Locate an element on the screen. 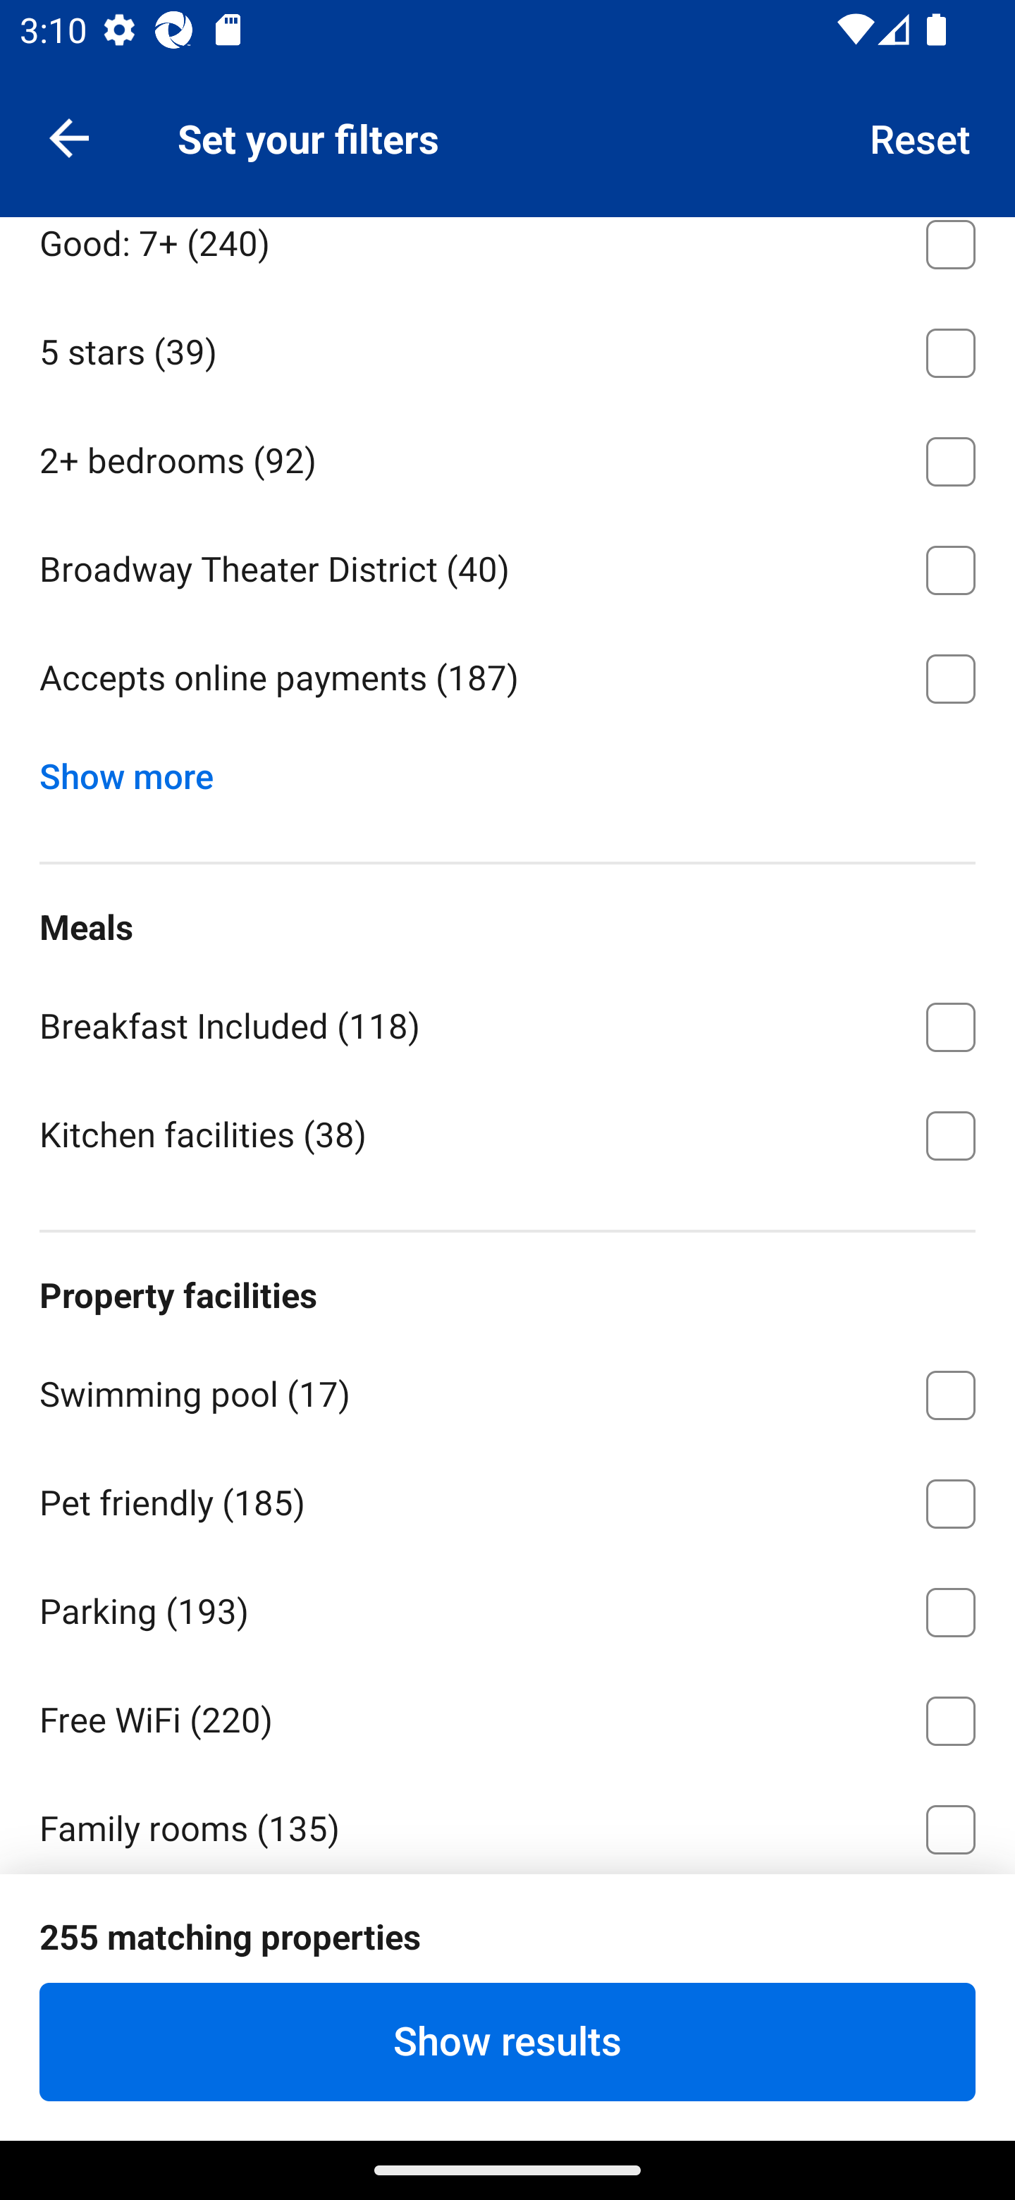 The width and height of the screenshot is (1015, 2200). Accepts online payments ⁦(187) is located at coordinates (508, 680).